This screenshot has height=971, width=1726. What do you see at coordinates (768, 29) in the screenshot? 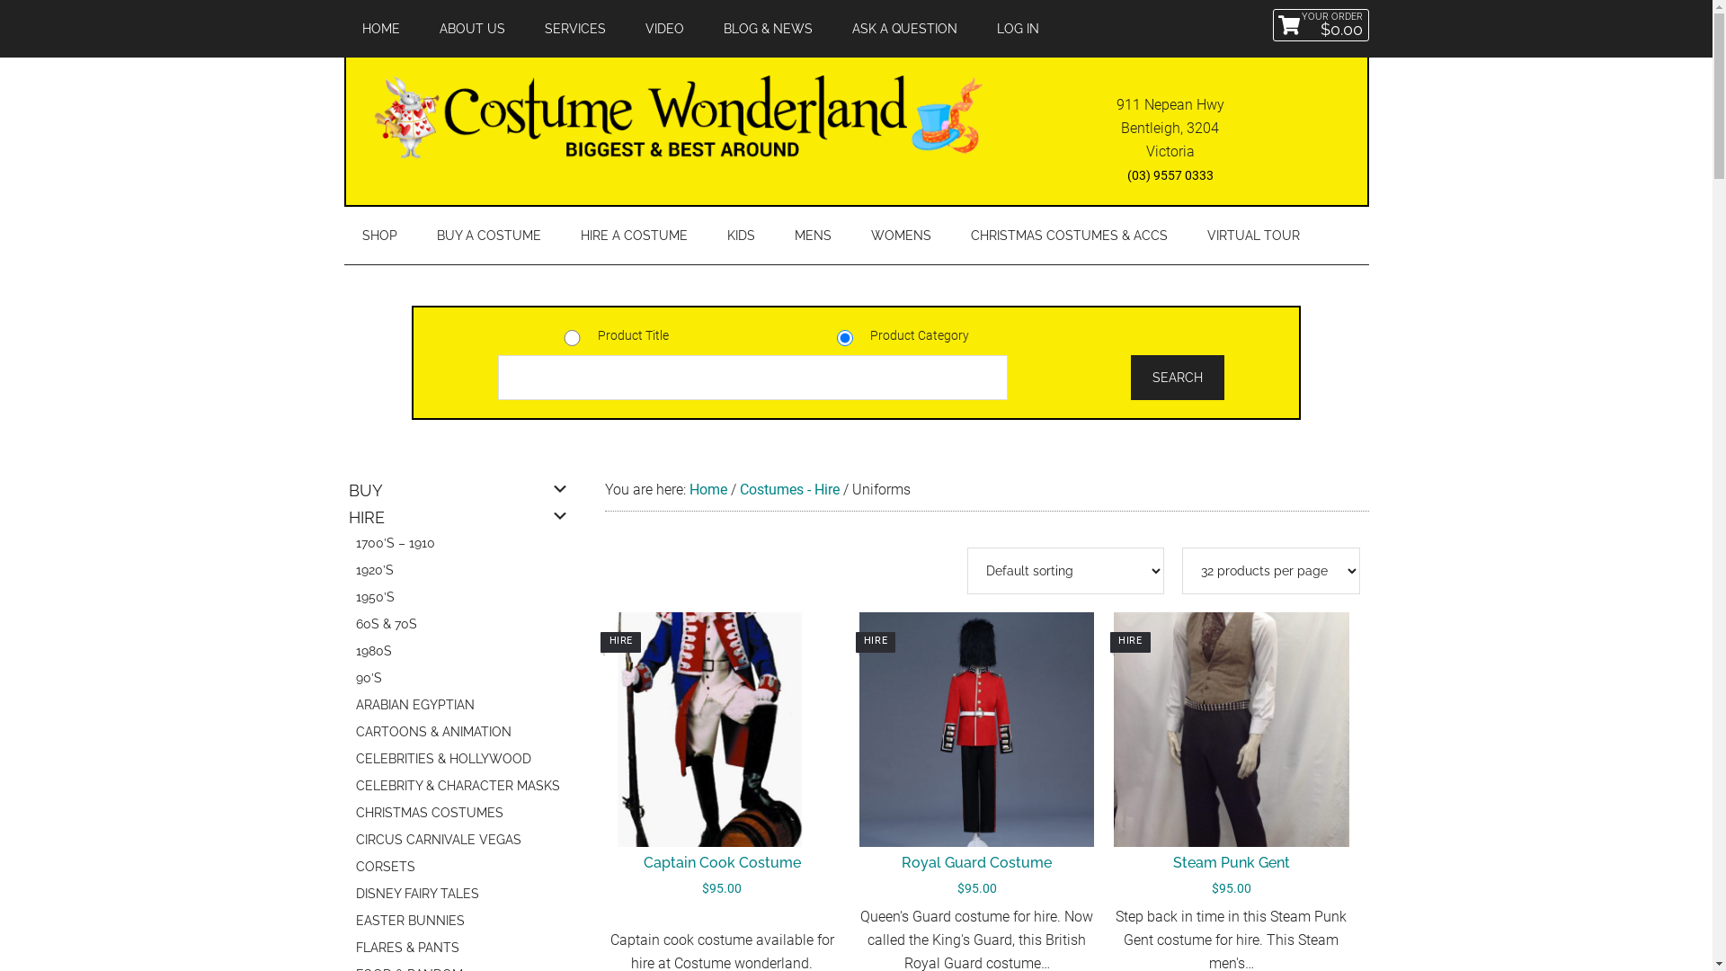
I see `BLOG & NEWS` at bounding box center [768, 29].